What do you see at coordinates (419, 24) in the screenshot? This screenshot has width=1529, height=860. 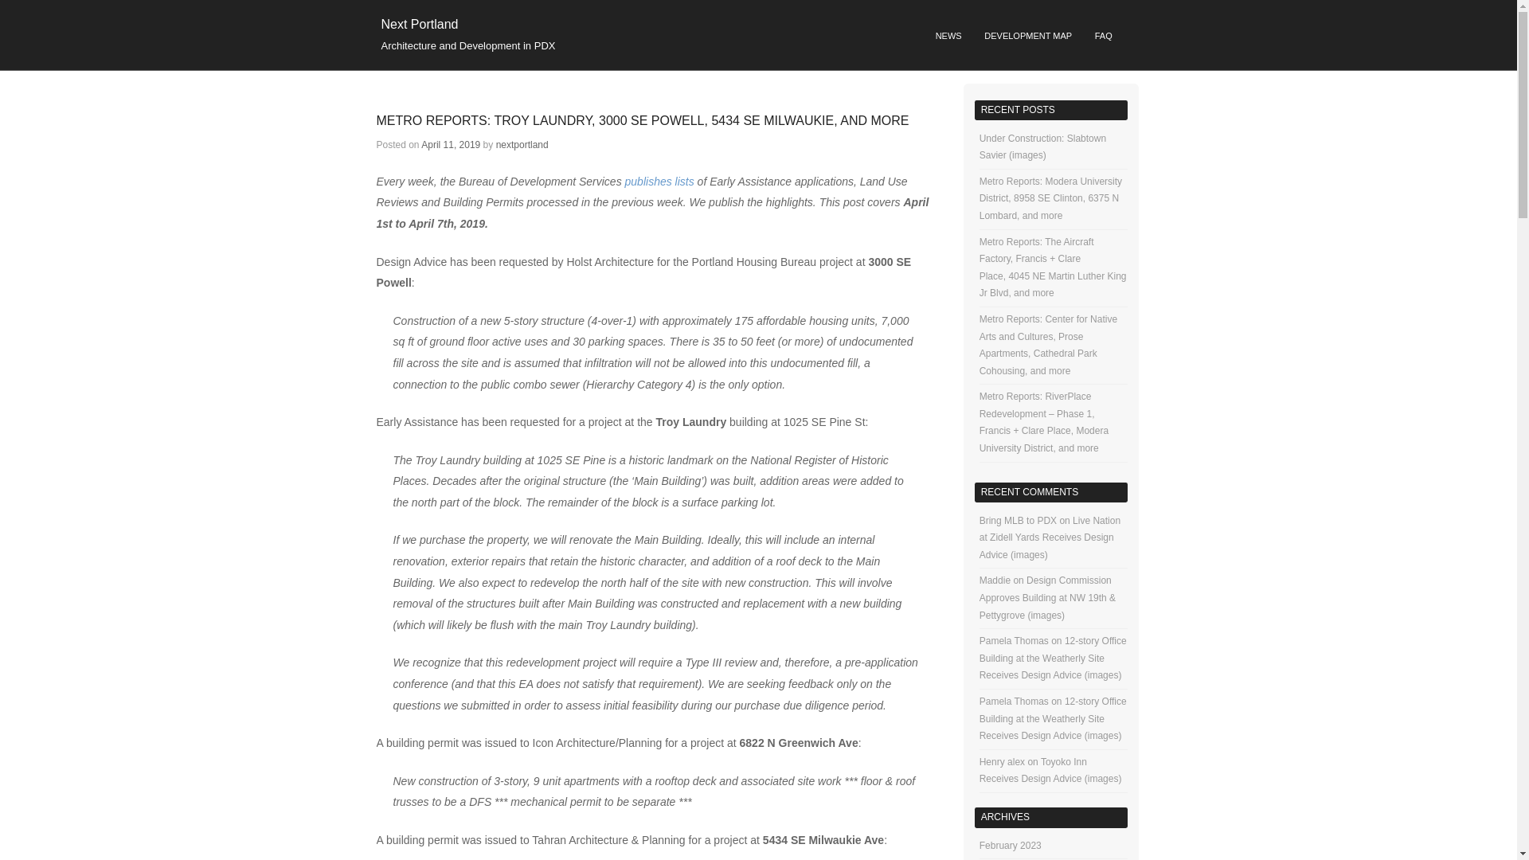 I see `Next Portland` at bounding box center [419, 24].